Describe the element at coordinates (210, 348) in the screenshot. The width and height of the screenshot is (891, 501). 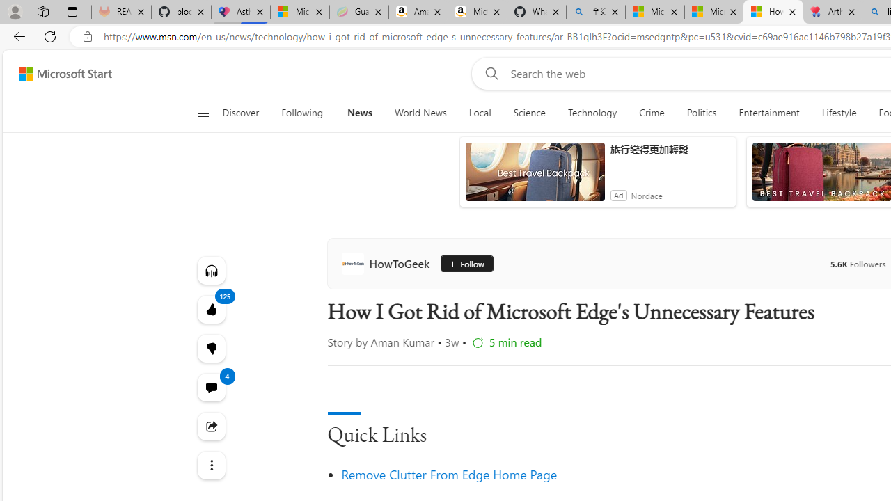
I see `125` at that location.